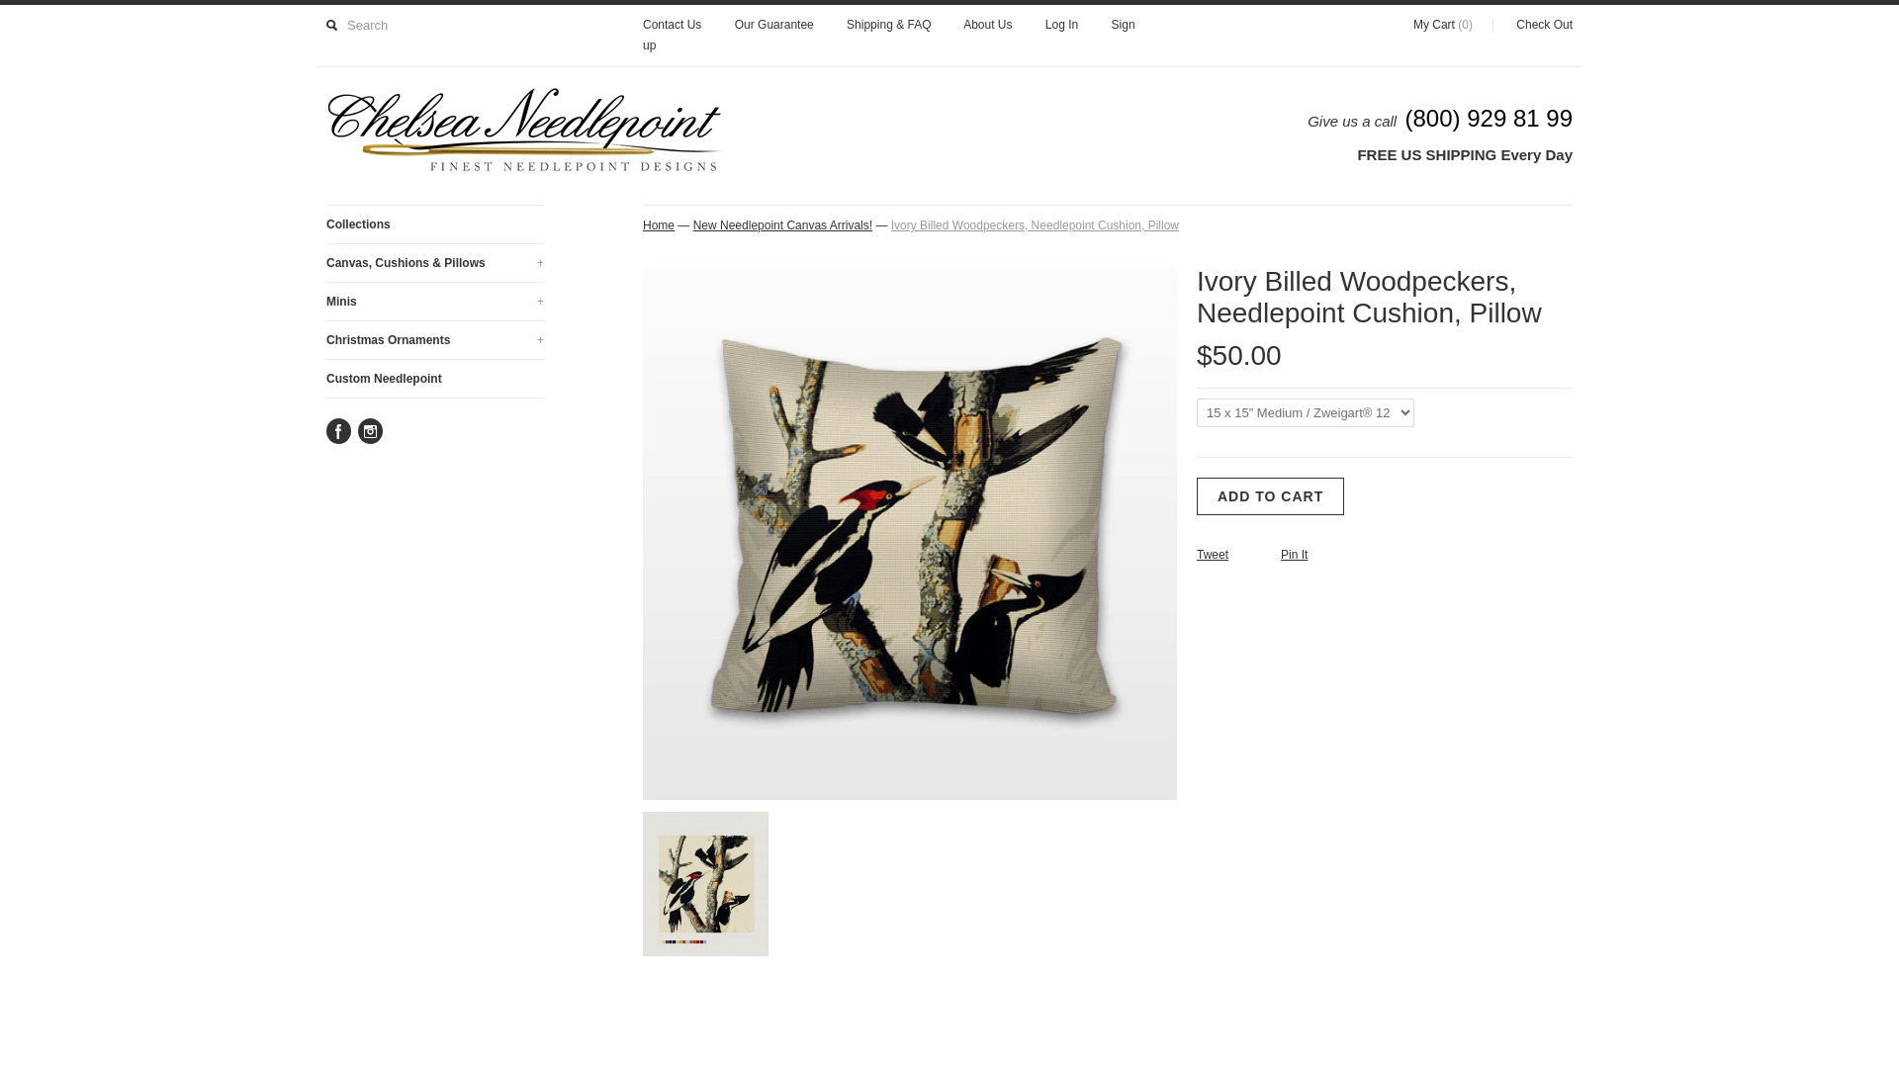 Image resolution: width=1899 pixels, height=1068 pixels. What do you see at coordinates (1533, 26) in the screenshot?
I see `Check Out` at bounding box center [1533, 26].